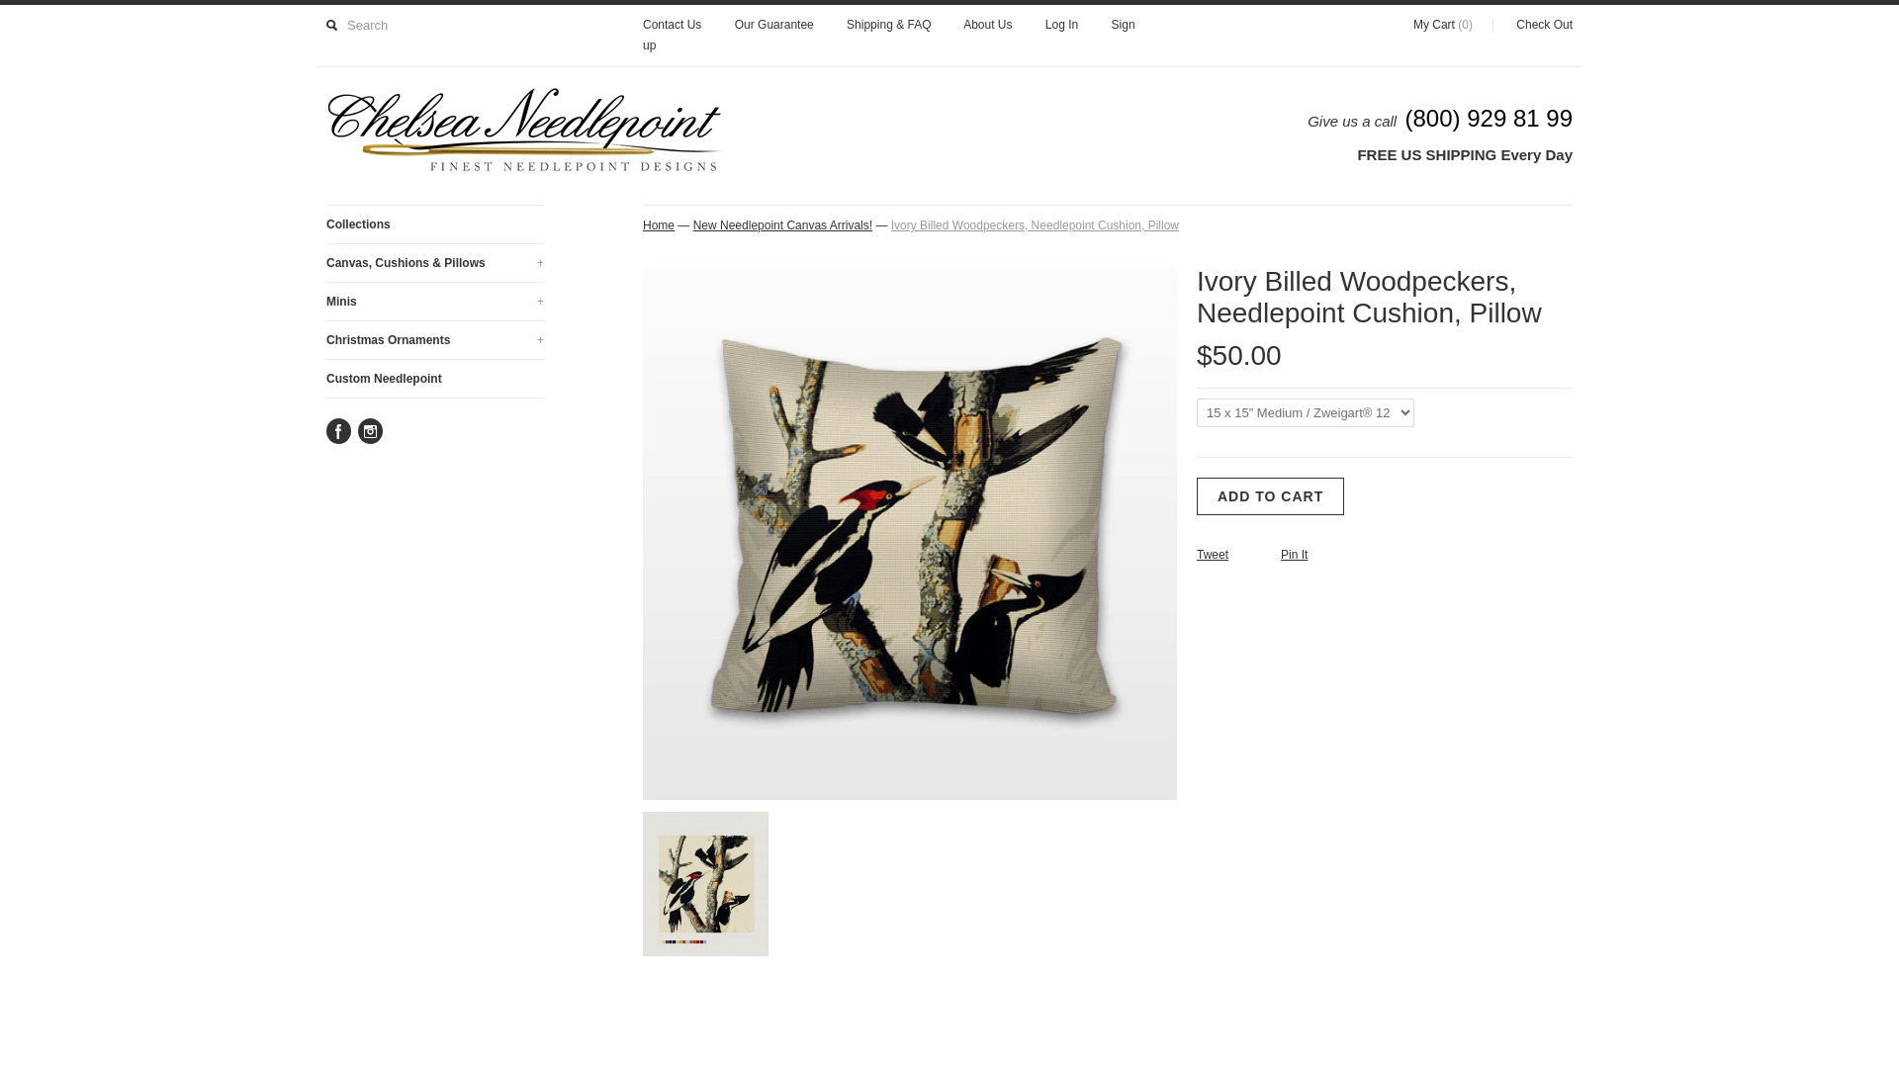 Image resolution: width=1899 pixels, height=1068 pixels. What do you see at coordinates (1533, 26) in the screenshot?
I see `Check Out` at bounding box center [1533, 26].